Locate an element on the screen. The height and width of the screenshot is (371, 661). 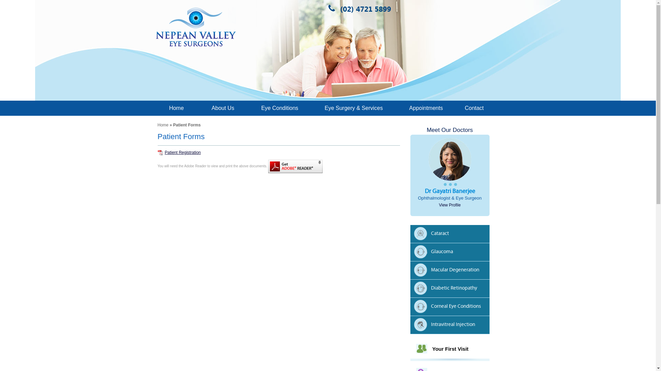
Diabetic Retinopathy is located at coordinates (452, 289).